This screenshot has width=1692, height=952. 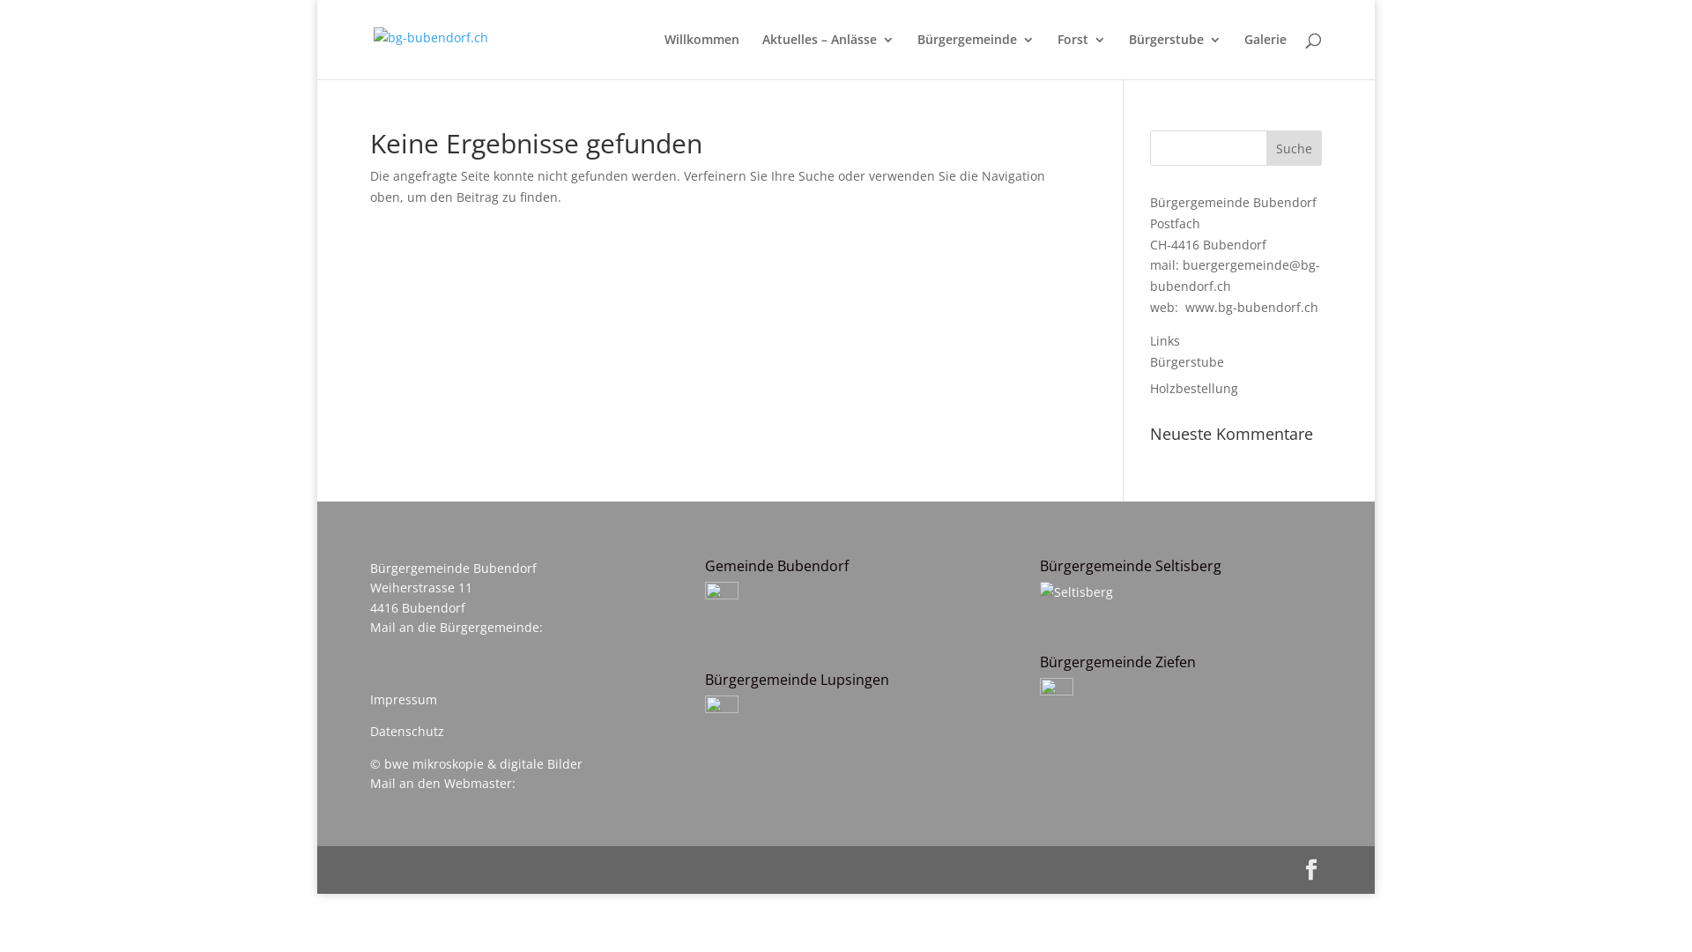 What do you see at coordinates (1294, 148) in the screenshot?
I see `Suche` at bounding box center [1294, 148].